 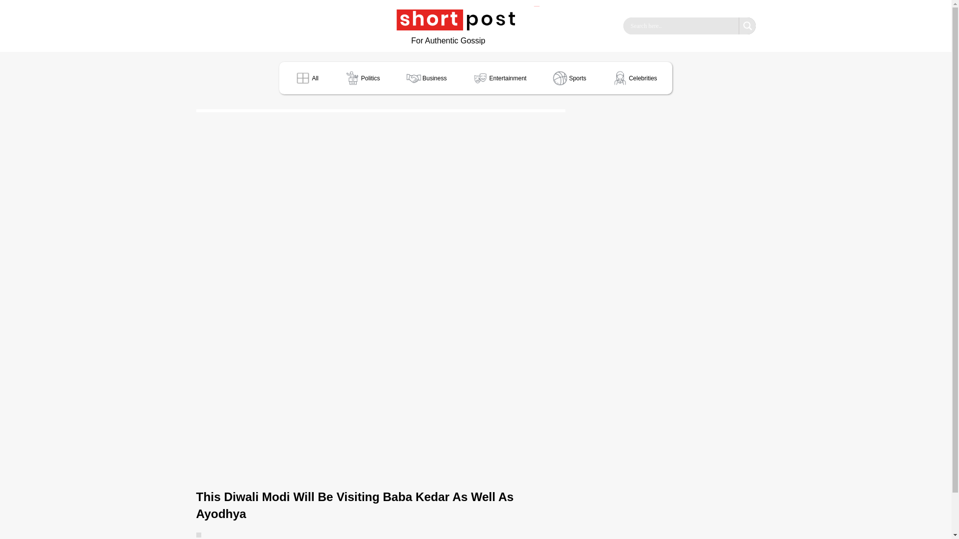 What do you see at coordinates (569, 78) in the screenshot?
I see `Sports` at bounding box center [569, 78].